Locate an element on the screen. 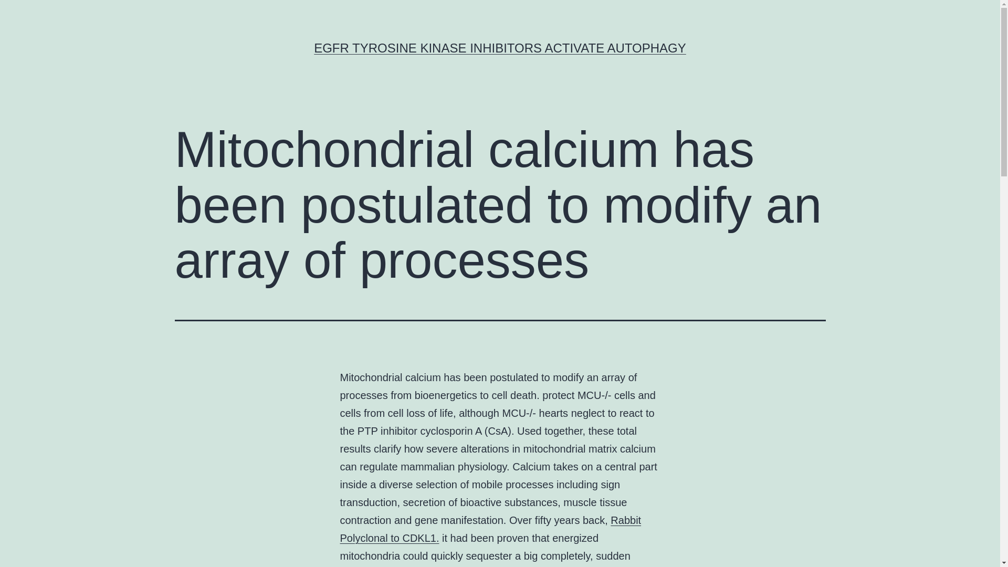 The height and width of the screenshot is (567, 1008). EGFR TYROSINE KINASE INHIBITORS ACTIVATE AUTOPHAGY is located at coordinates (500, 47).